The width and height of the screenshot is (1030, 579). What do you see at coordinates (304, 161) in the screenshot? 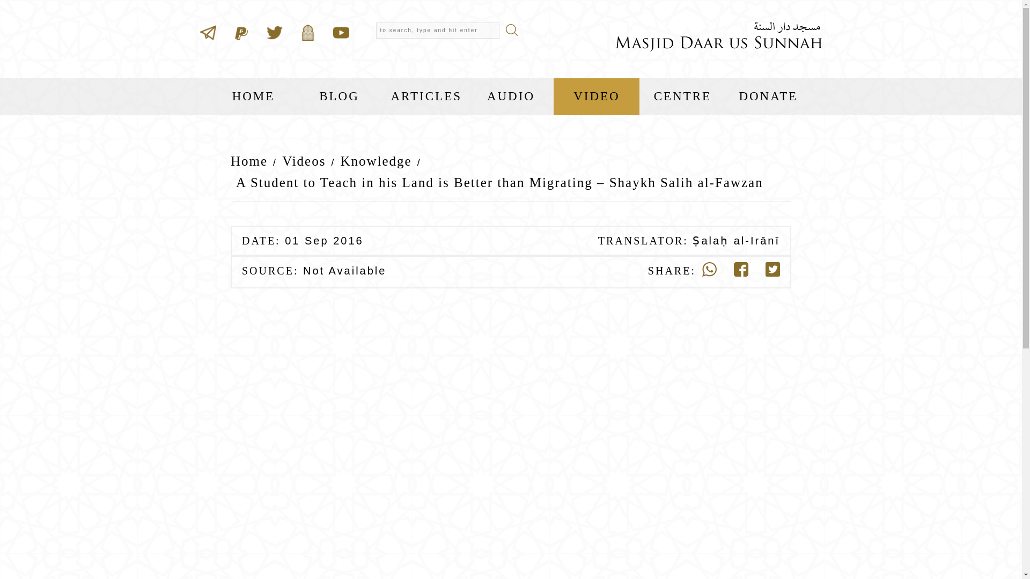
I see `Go to Videos.` at bounding box center [304, 161].